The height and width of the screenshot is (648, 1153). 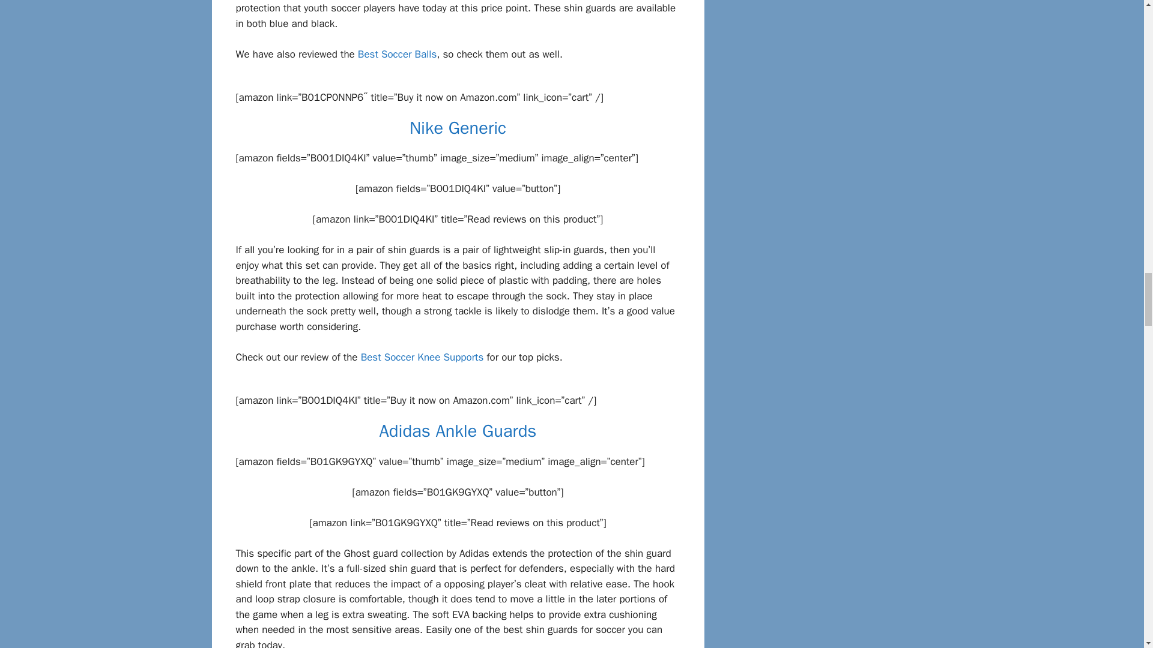 I want to click on Adidas Ankle Guards, so click(x=458, y=431).